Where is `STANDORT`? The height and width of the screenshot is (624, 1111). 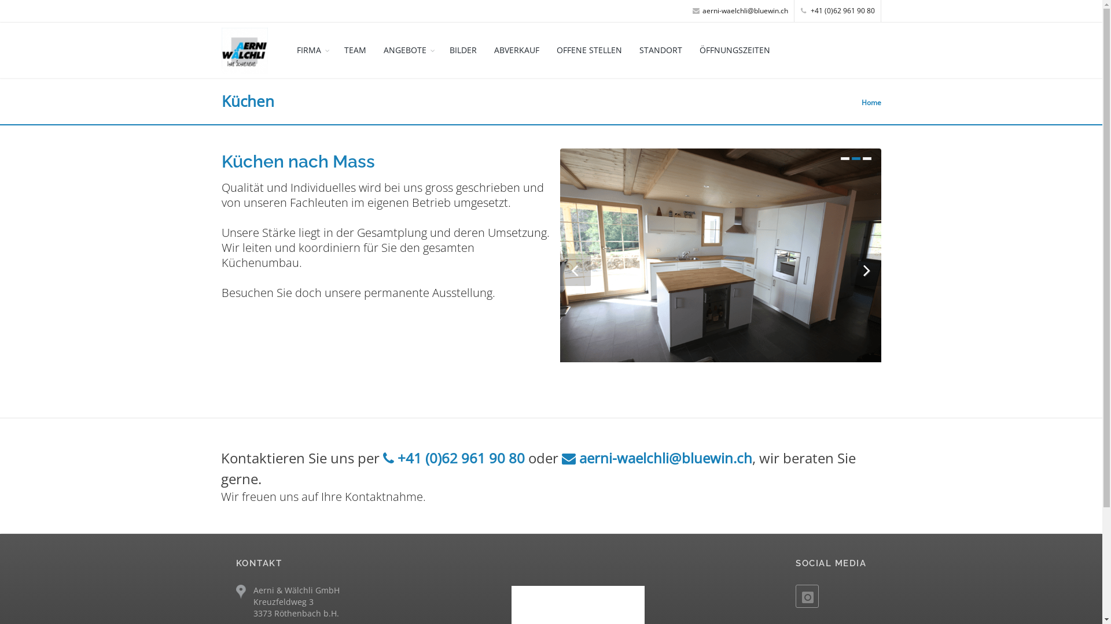 STANDORT is located at coordinates (661, 50).